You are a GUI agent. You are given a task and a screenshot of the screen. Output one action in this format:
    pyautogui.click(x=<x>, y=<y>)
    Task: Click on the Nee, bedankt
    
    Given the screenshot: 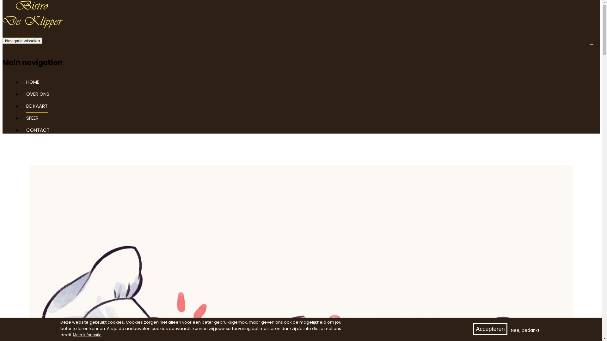 What is the action you would take?
    pyautogui.click(x=525, y=331)
    